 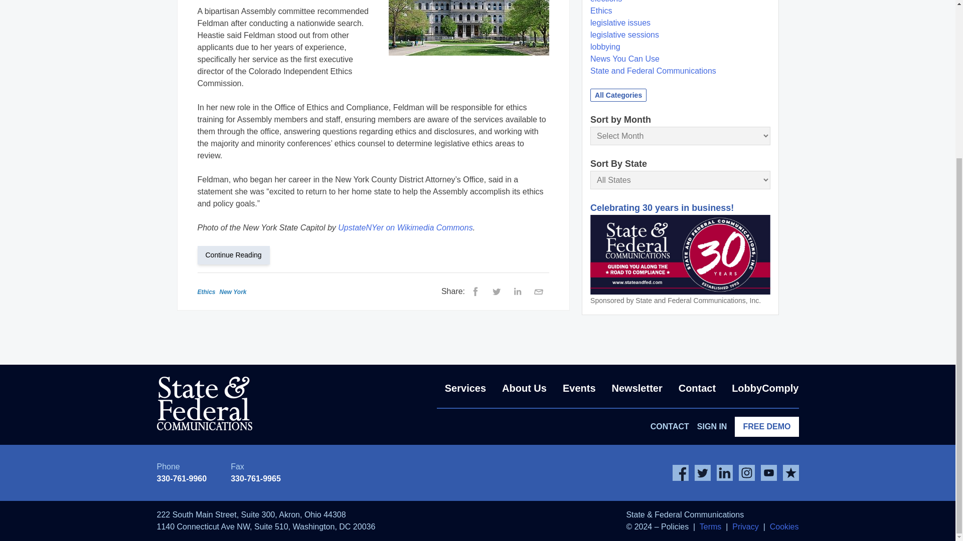 I want to click on Continue Reading, so click(x=238, y=254).